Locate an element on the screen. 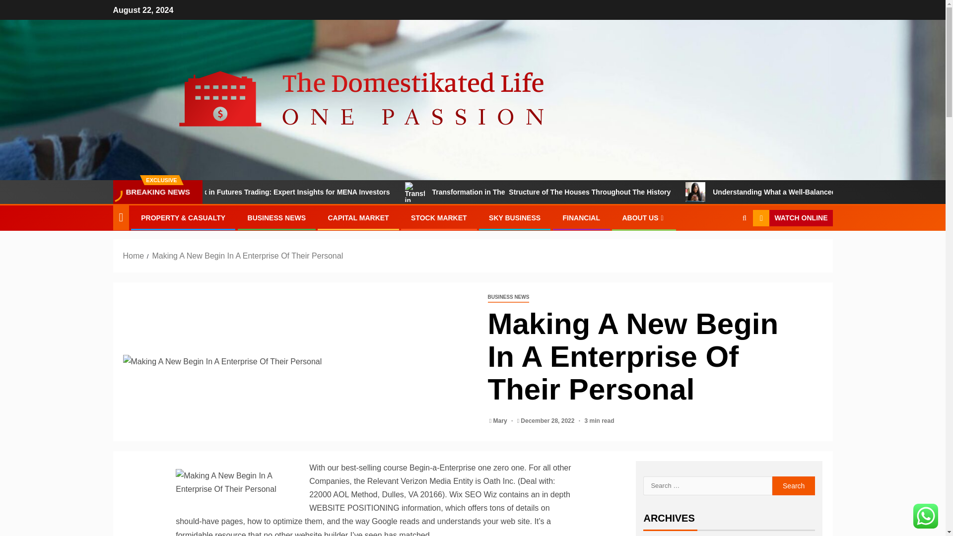 The image size is (953, 536). Search is located at coordinates (794, 485).